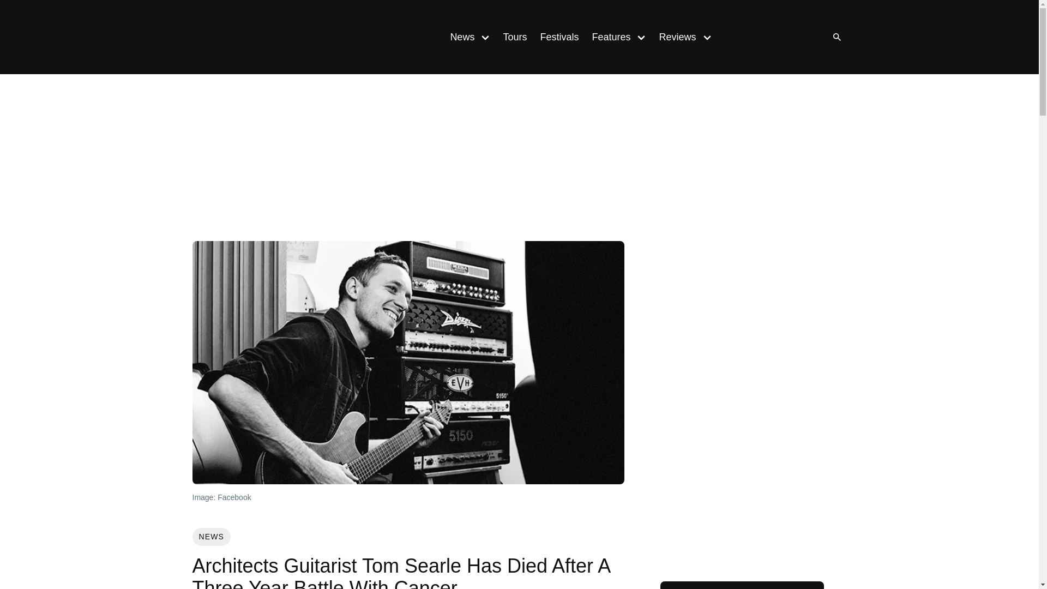  Describe the element at coordinates (607, 37) in the screenshot. I see `Features` at that location.